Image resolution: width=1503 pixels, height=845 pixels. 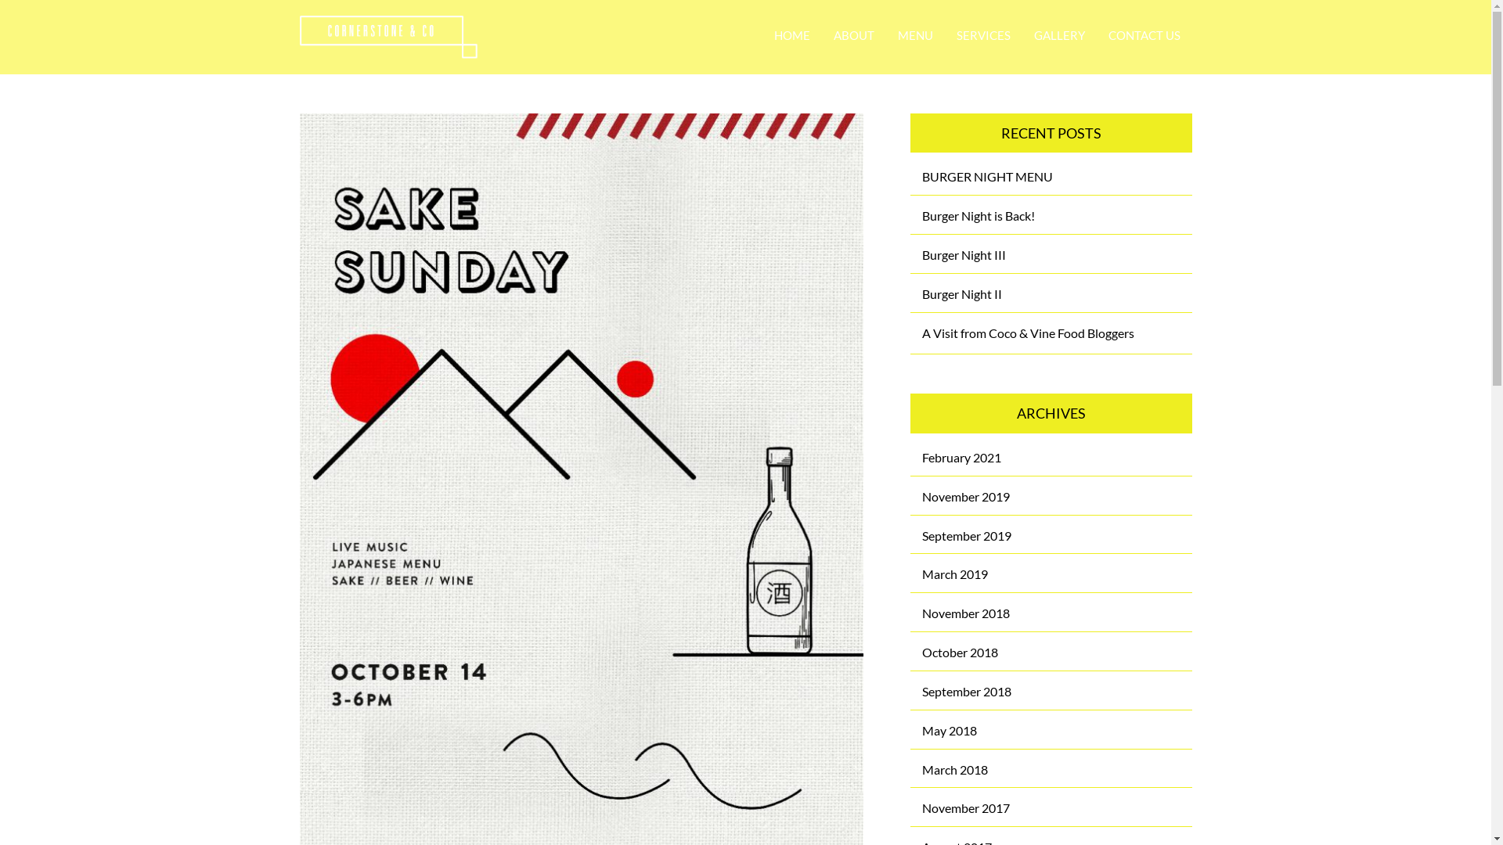 What do you see at coordinates (1060, 37) in the screenshot?
I see `GALLERY` at bounding box center [1060, 37].